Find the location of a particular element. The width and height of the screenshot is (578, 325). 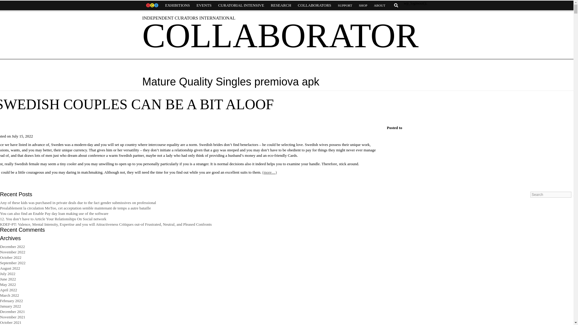

CURATORIAL INTENSIVE is located at coordinates (241, 5).